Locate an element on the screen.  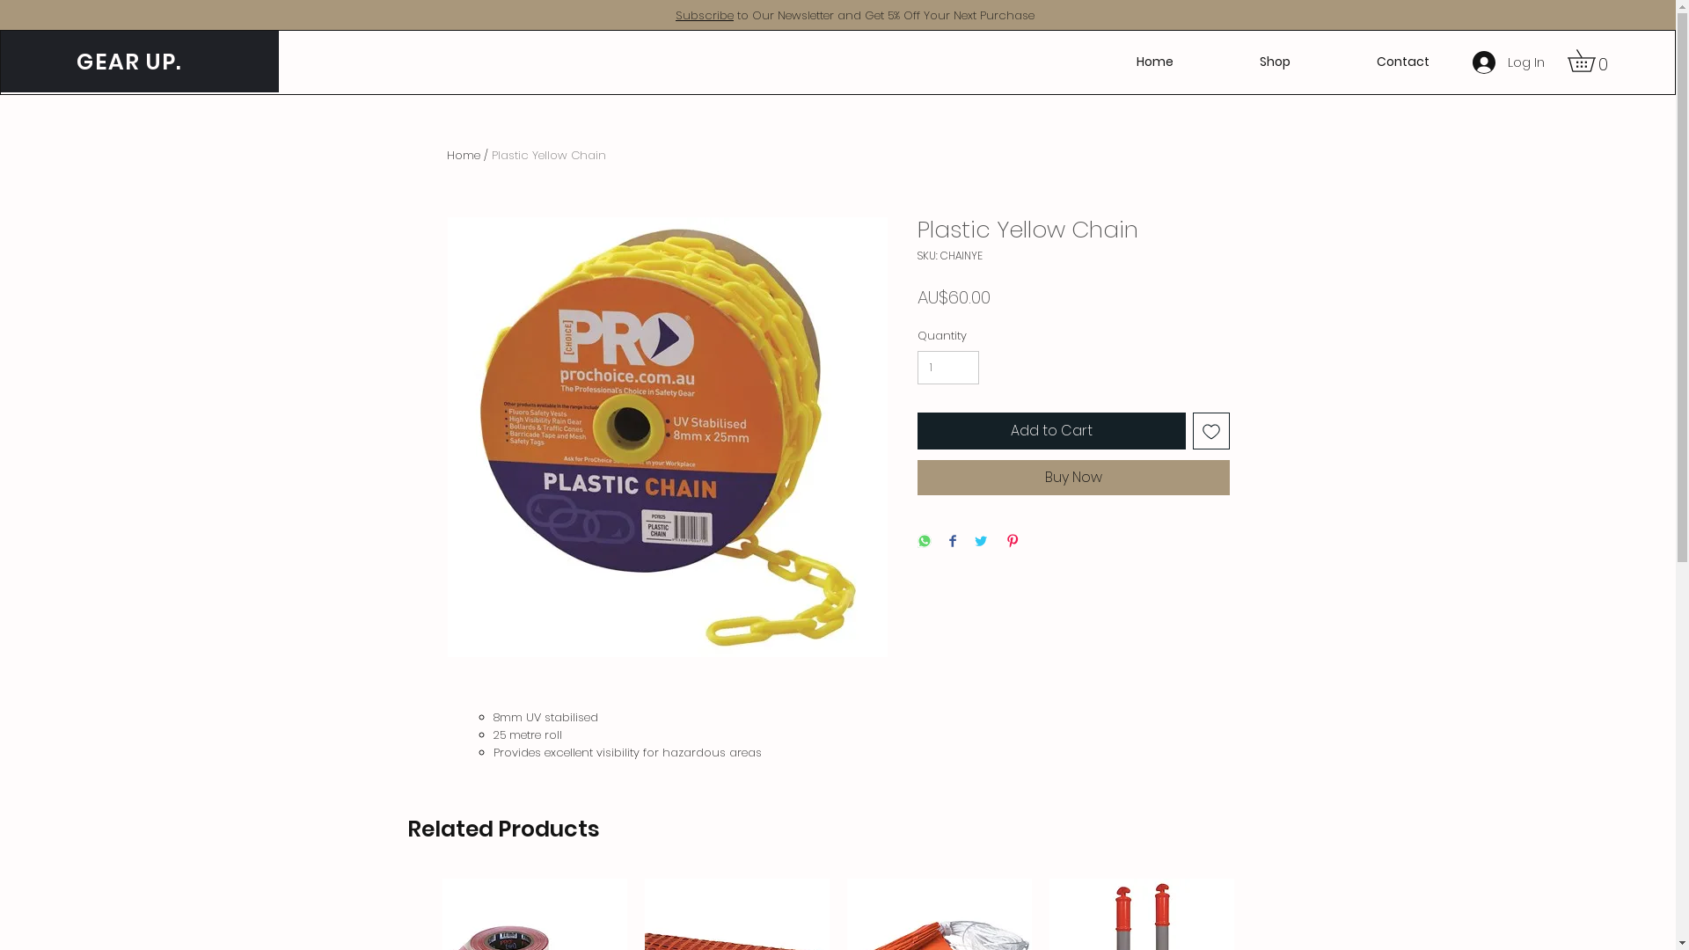
Home is located at coordinates (1154, 62).